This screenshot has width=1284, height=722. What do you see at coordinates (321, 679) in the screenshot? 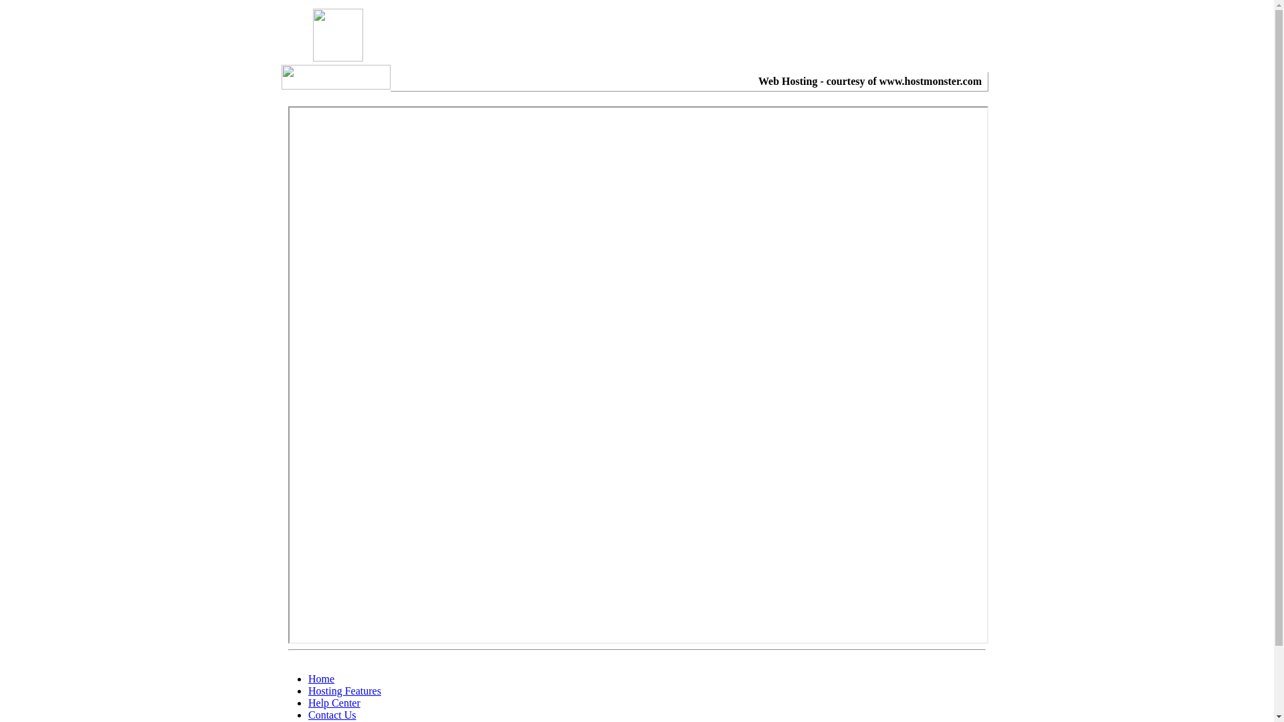
I see `Home` at bounding box center [321, 679].